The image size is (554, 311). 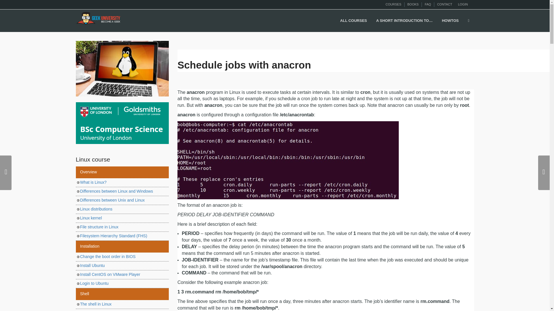 I want to click on BOOKS, so click(x=413, y=4).